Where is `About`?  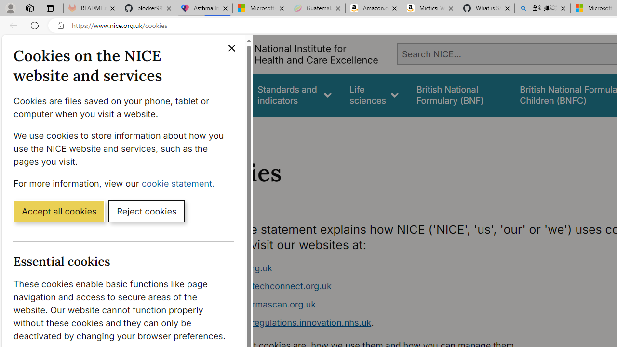
About is located at coordinates (240, 129).